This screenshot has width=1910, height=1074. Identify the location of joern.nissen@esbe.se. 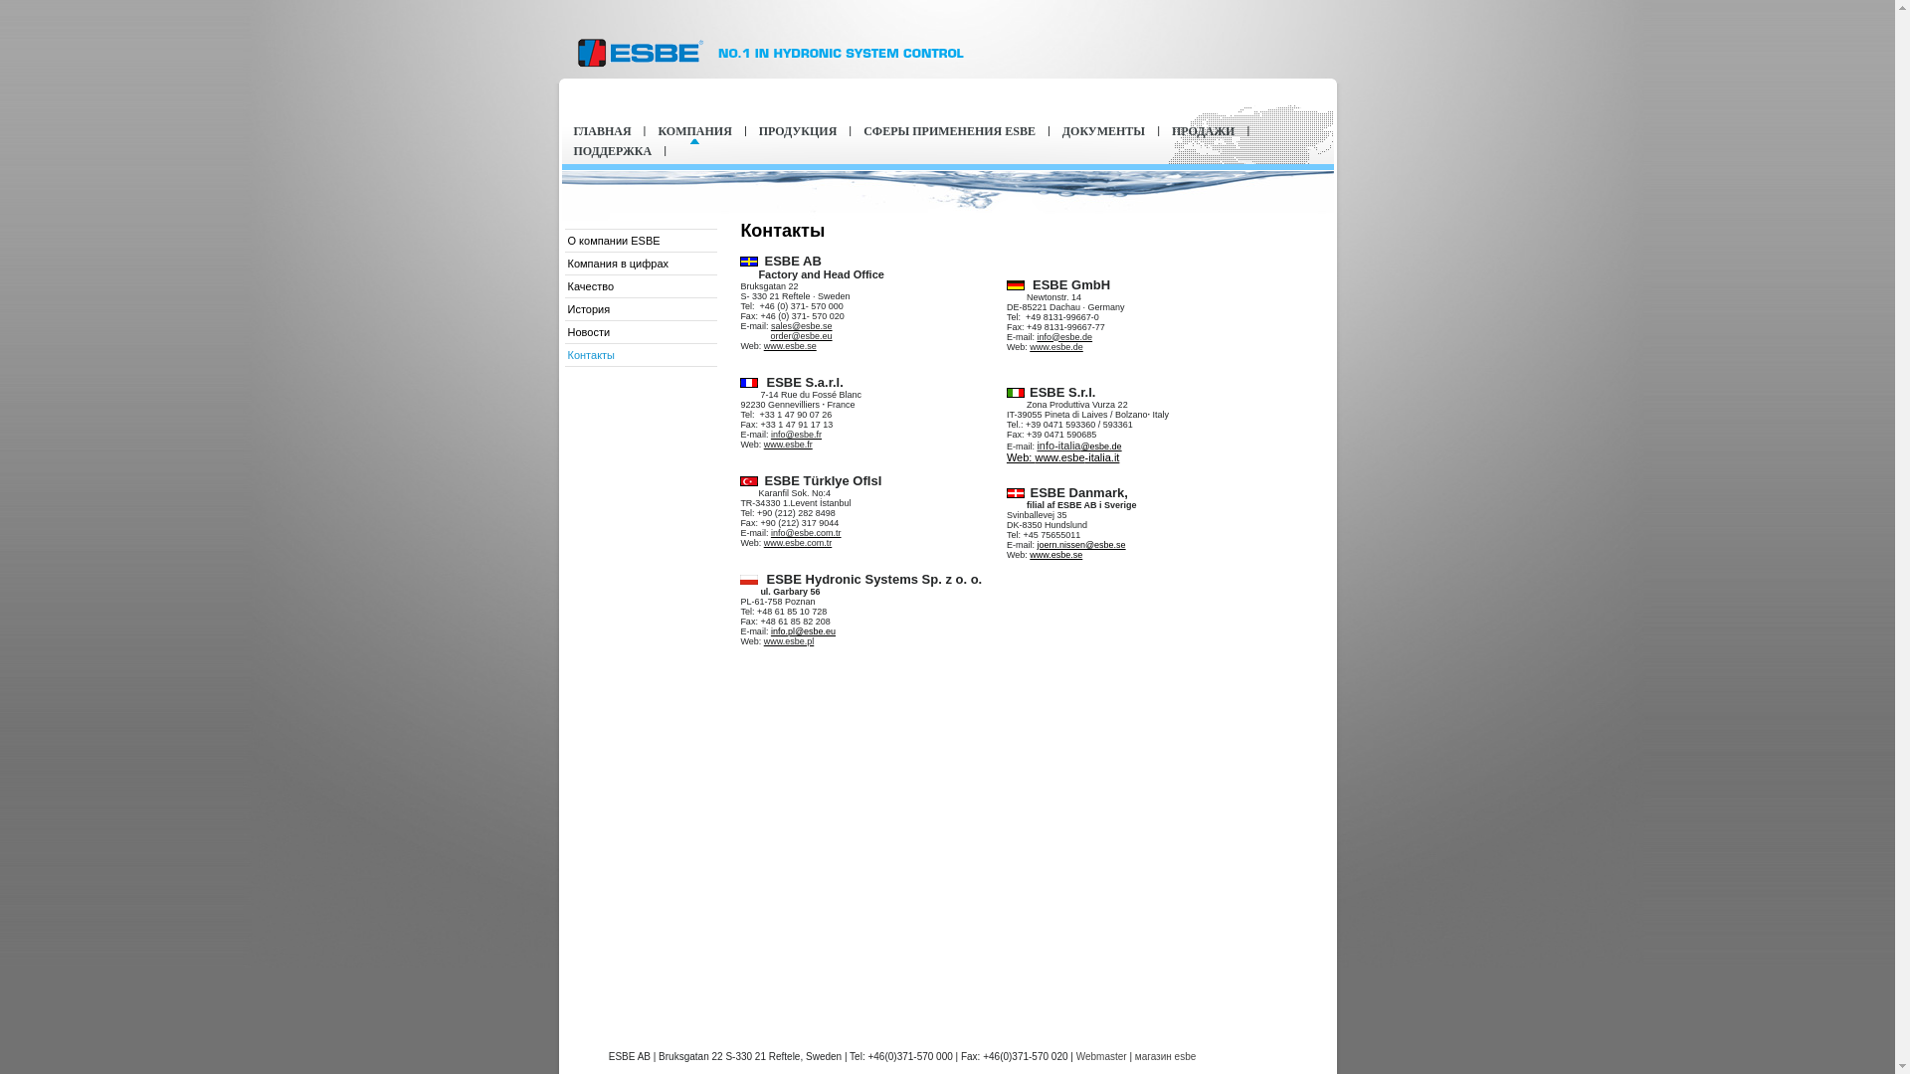
(1080, 545).